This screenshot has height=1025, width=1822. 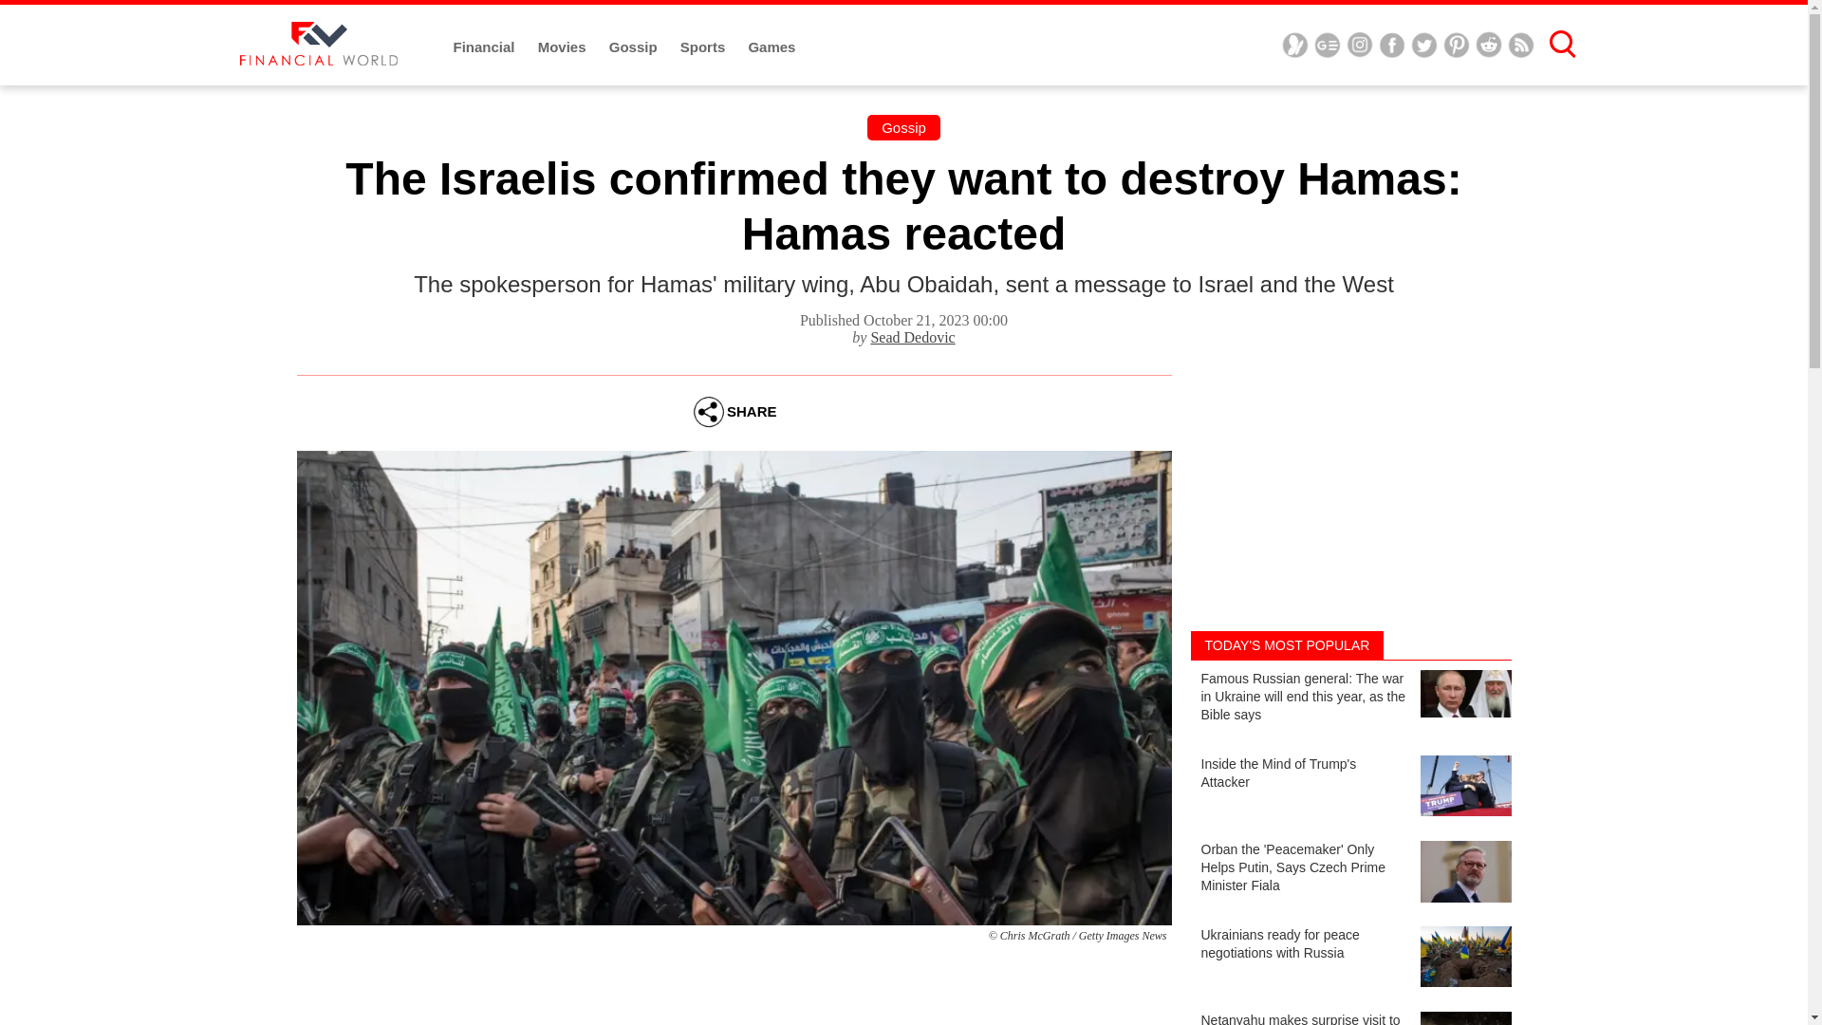 I want to click on Sports, so click(x=704, y=47).